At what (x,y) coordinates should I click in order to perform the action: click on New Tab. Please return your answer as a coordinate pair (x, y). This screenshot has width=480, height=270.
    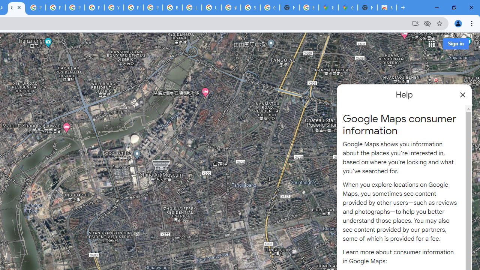
    Looking at the image, I should click on (367, 7).